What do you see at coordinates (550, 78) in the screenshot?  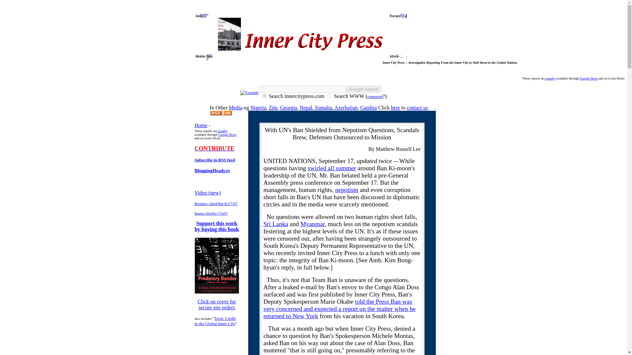 I see `usually` at bounding box center [550, 78].